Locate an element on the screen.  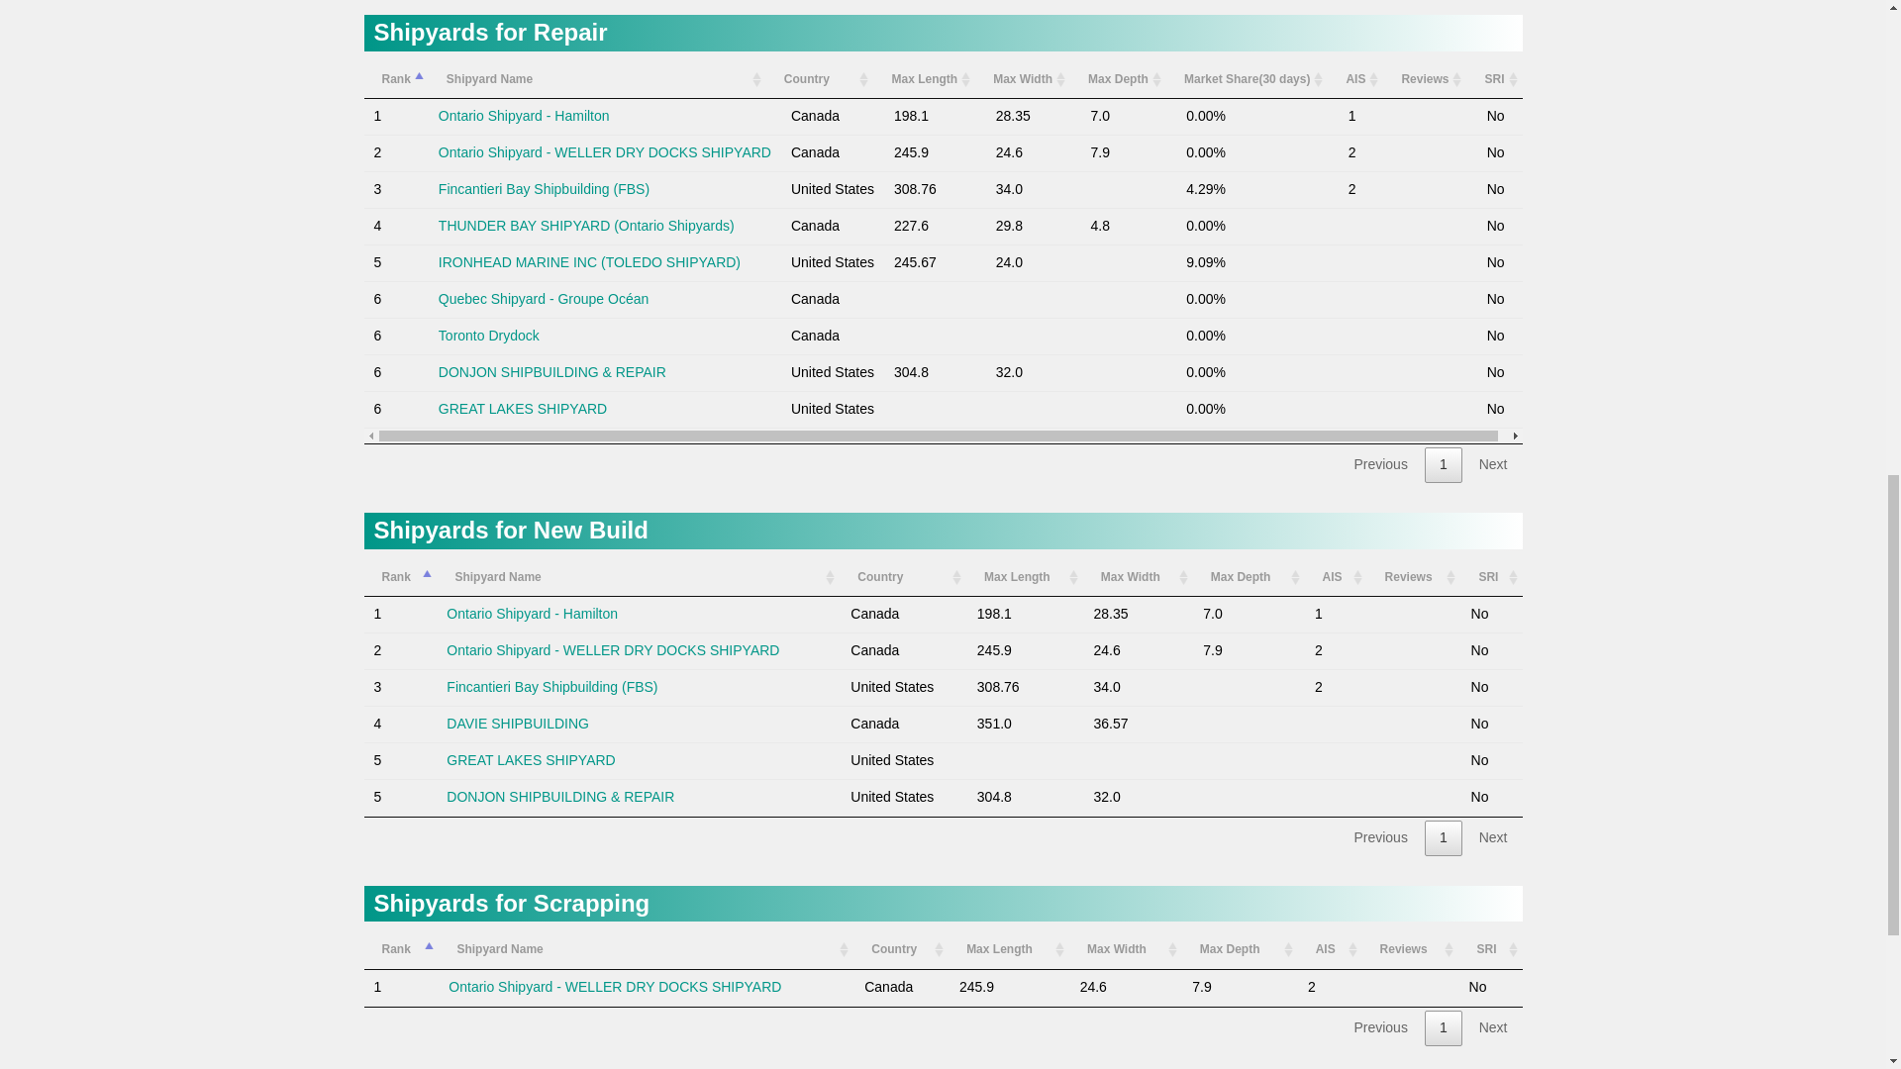
Shipyard - Ontario Shipyard - Hamilton, Canada is located at coordinates (525, 116).